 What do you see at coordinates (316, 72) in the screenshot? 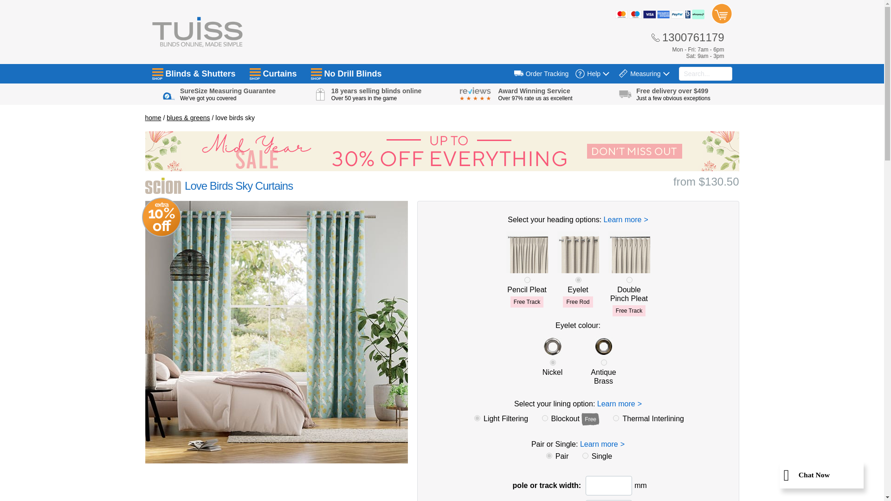
I see `burger icon` at bounding box center [316, 72].